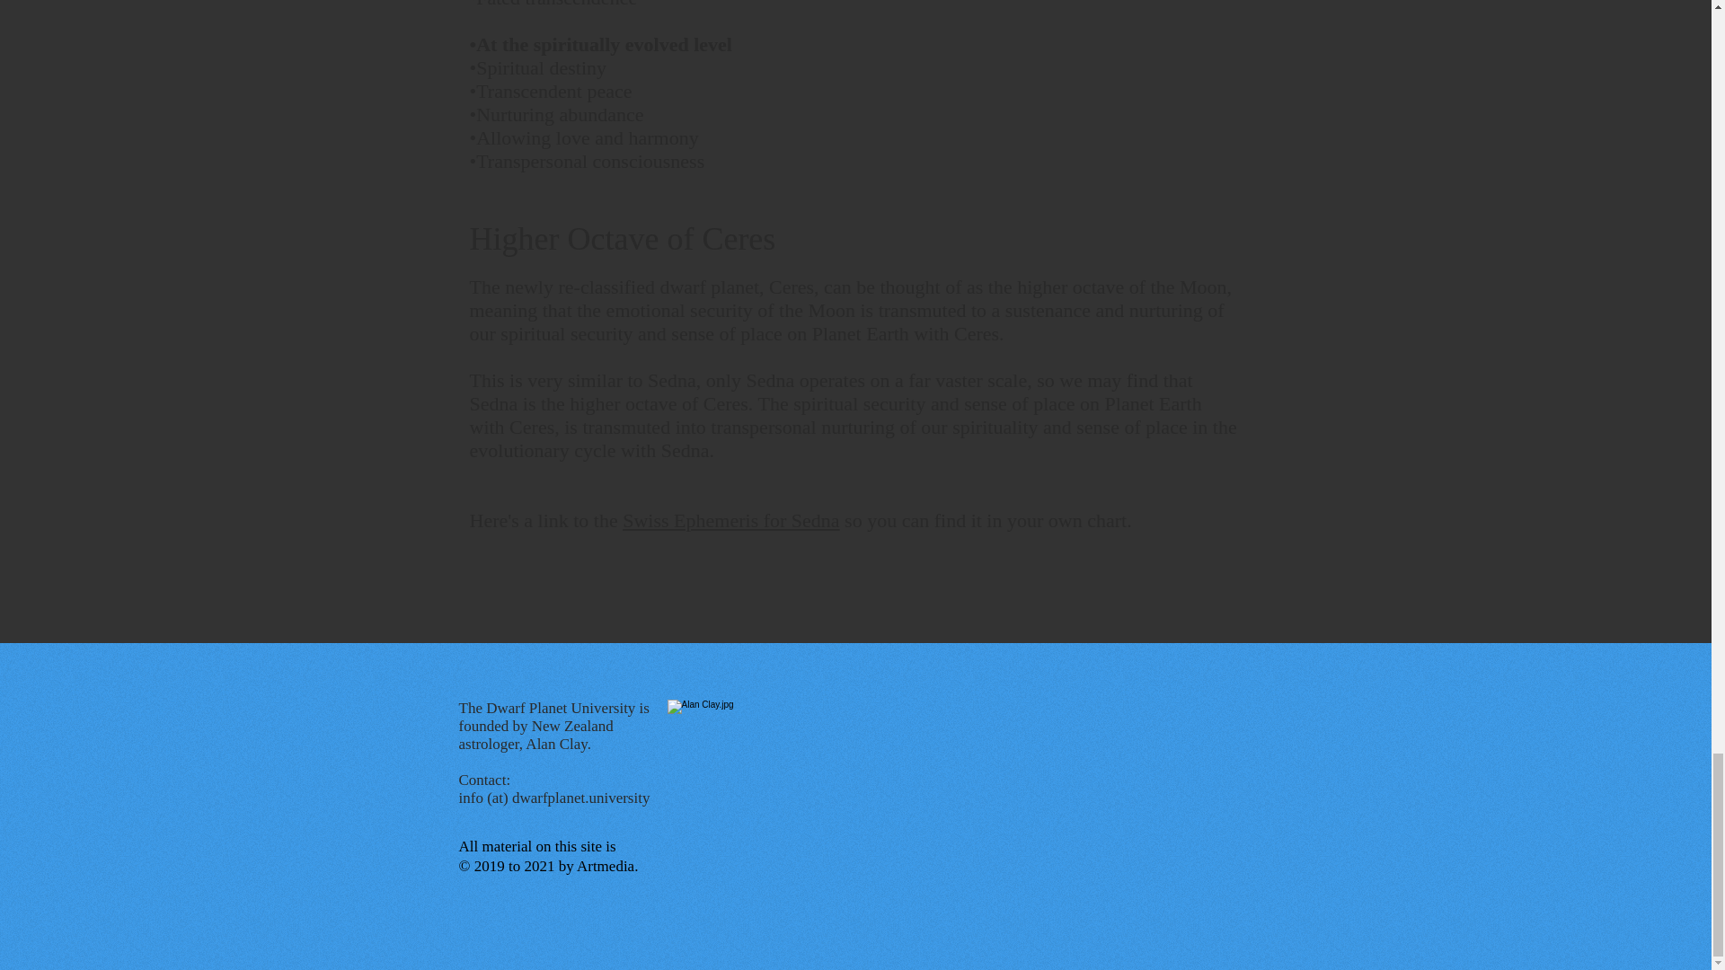 This screenshot has height=970, width=1725. Describe the element at coordinates (1103, 806) in the screenshot. I see `Embedded Content` at that location.